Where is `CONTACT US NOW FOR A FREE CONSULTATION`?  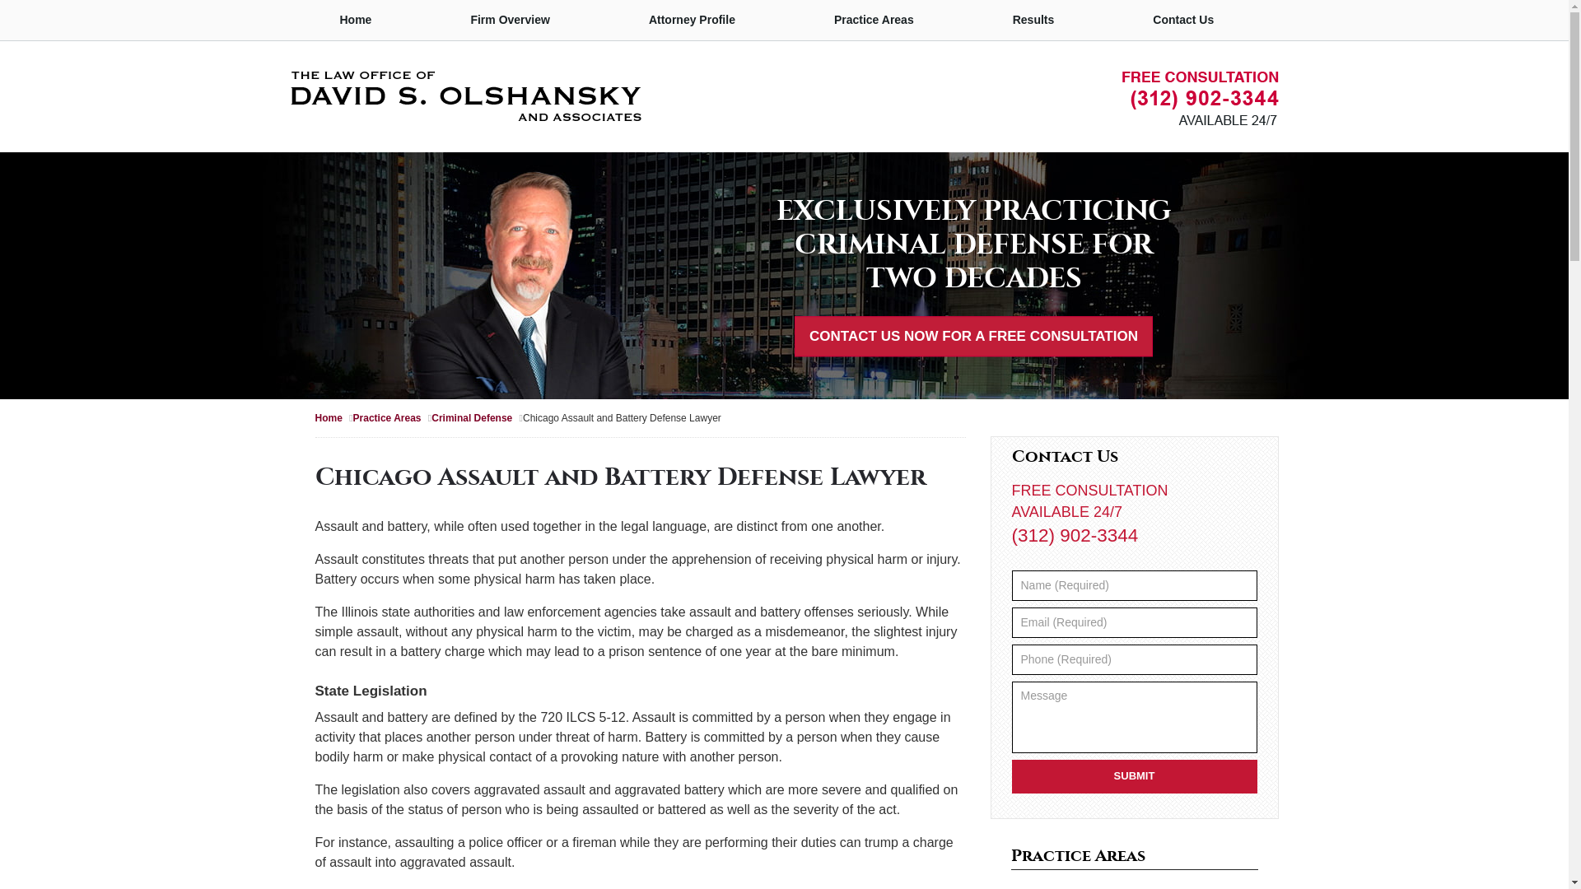
CONTACT US NOW FOR A FREE CONSULTATION is located at coordinates (973, 337).